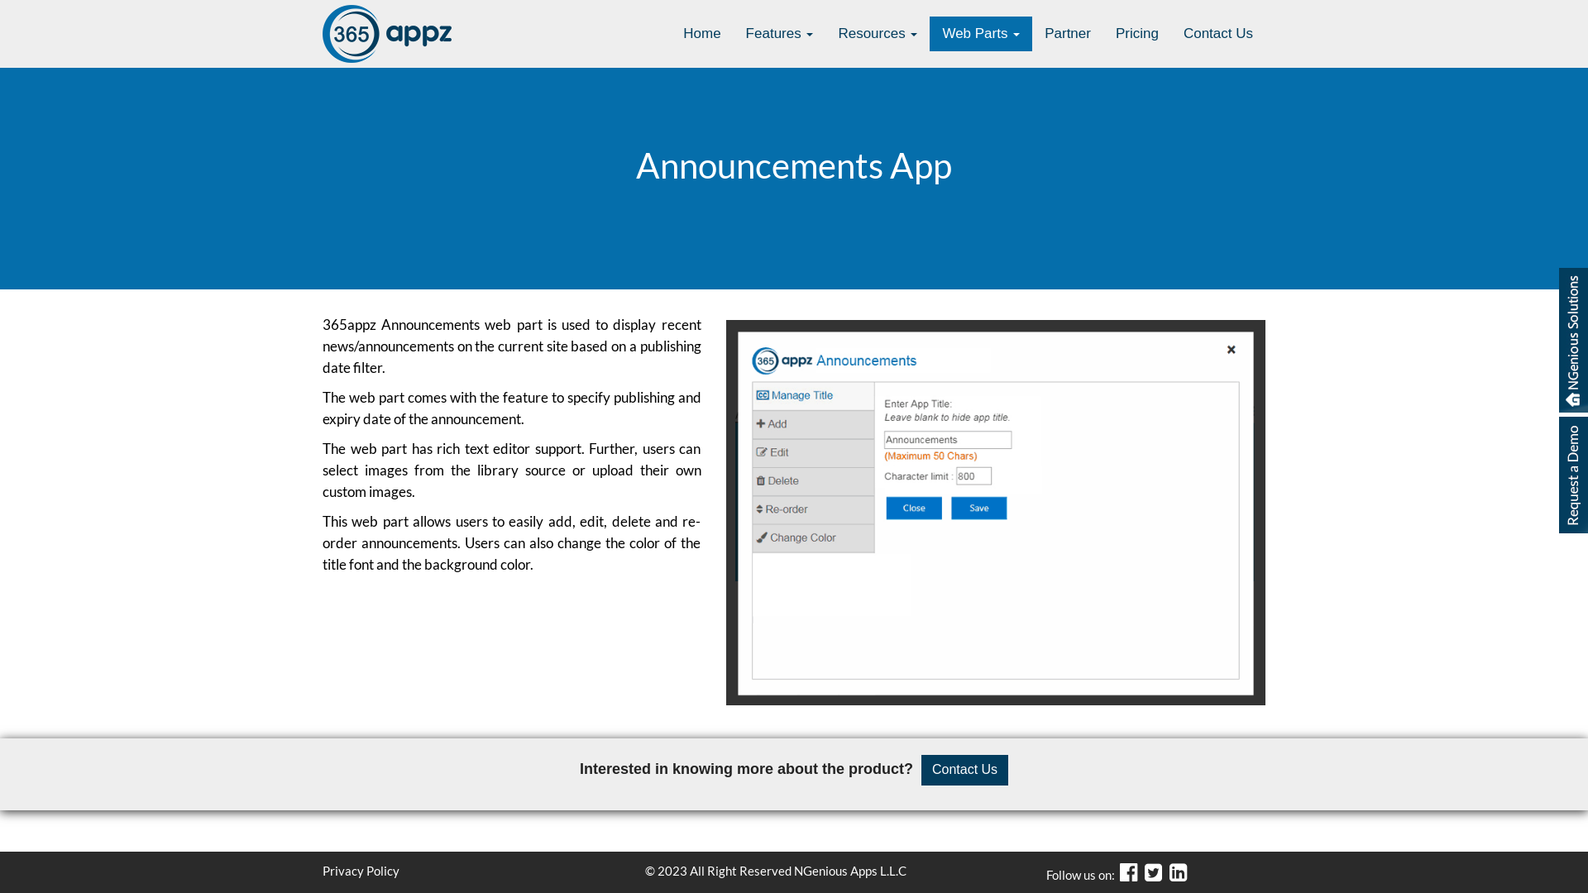  Describe the element at coordinates (779, 34) in the screenshot. I see `Features` at that location.